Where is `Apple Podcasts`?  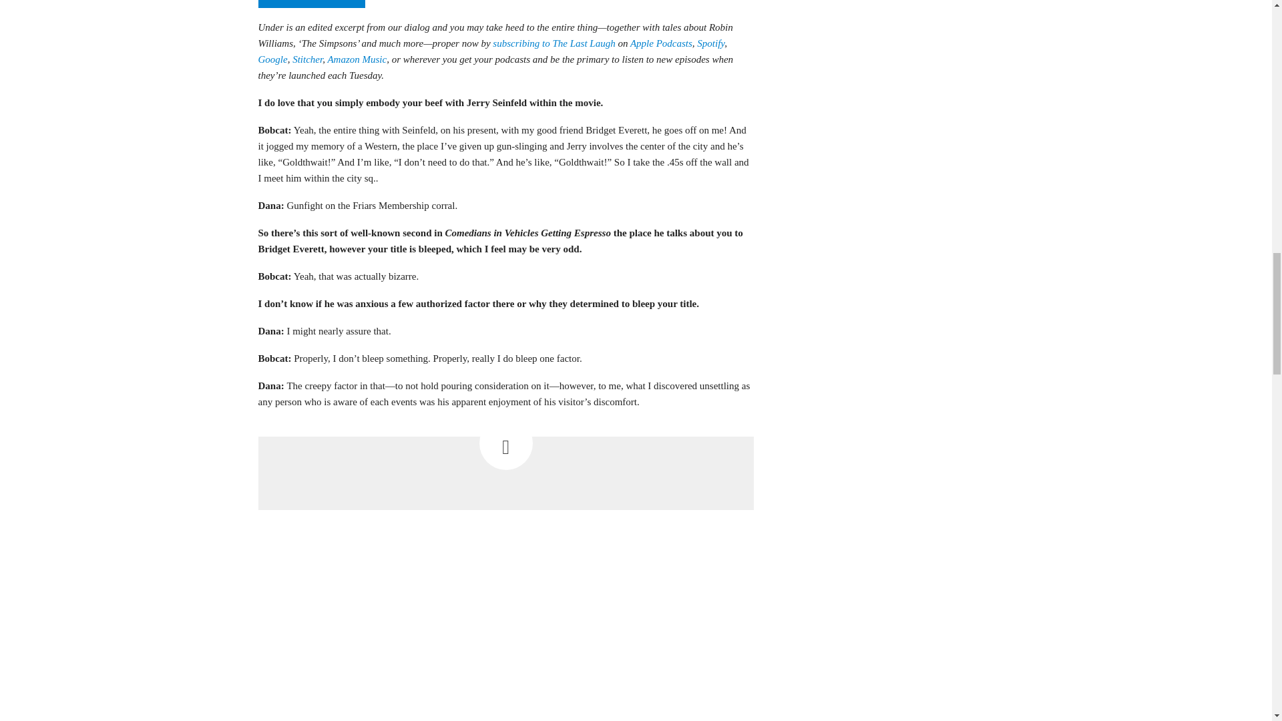 Apple Podcasts is located at coordinates (661, 43).